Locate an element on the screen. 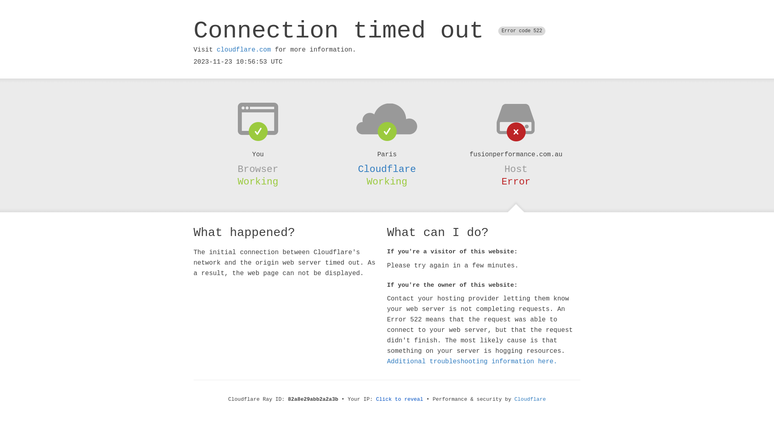 Image resolution: width=774 pixels, height=435 pixels. Click to reveal is located at coordinates (400, 400).